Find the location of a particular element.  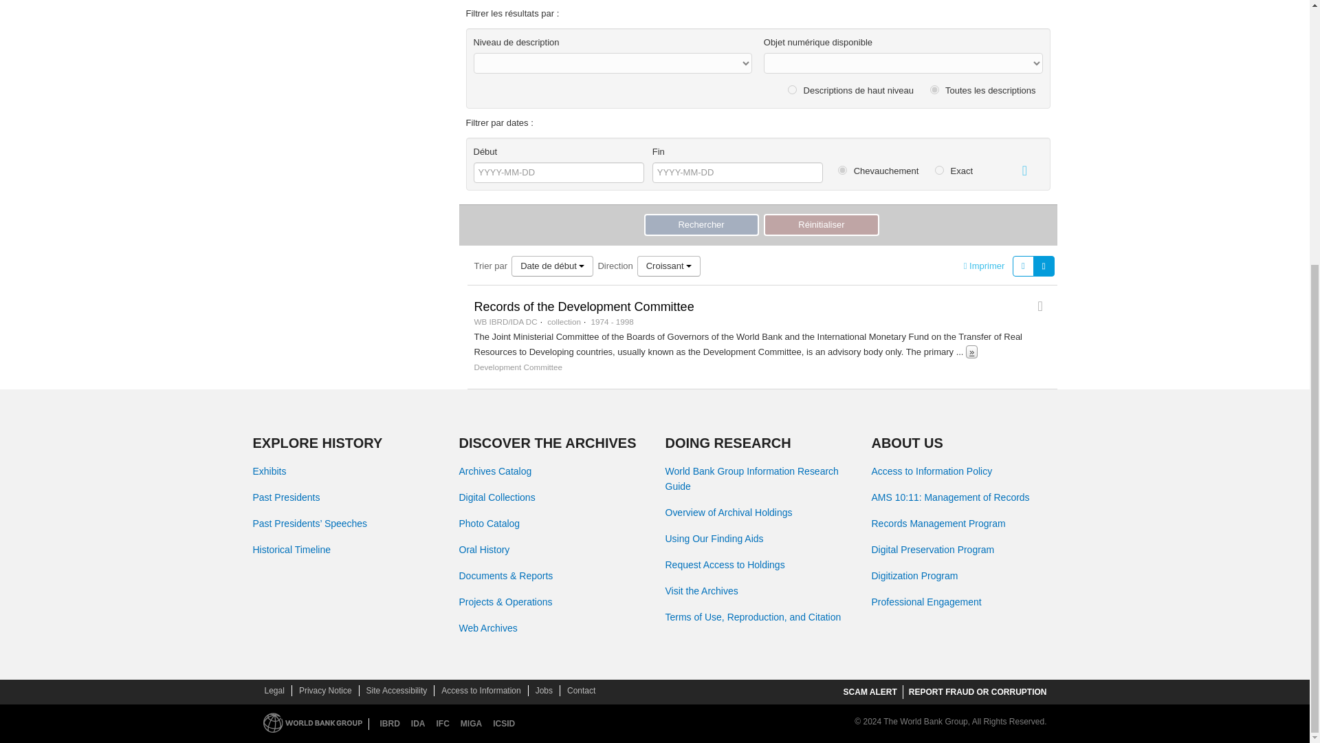

Records of the Development Committee is located at coordinates (584, 307).